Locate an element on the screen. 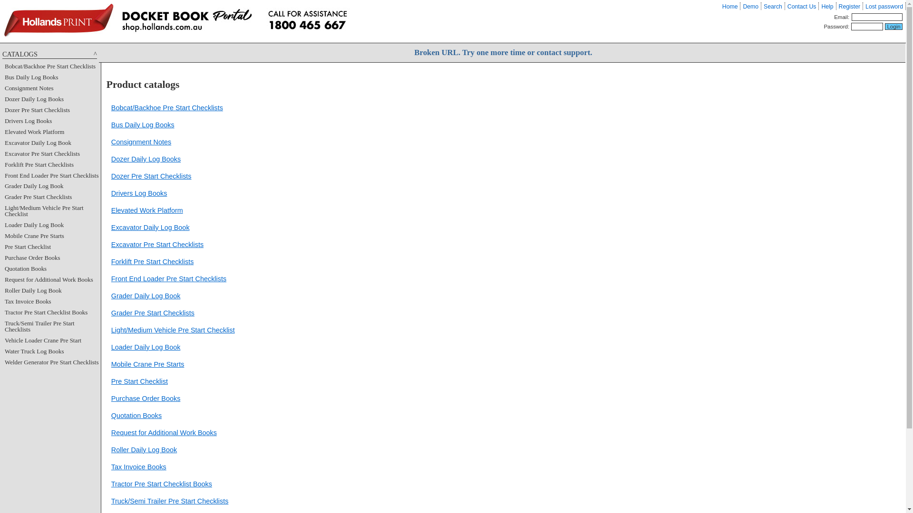 The image size is (913, 513). Light/Medium Vehicle Pre Start Checklist is located at coordinates (44, 211).